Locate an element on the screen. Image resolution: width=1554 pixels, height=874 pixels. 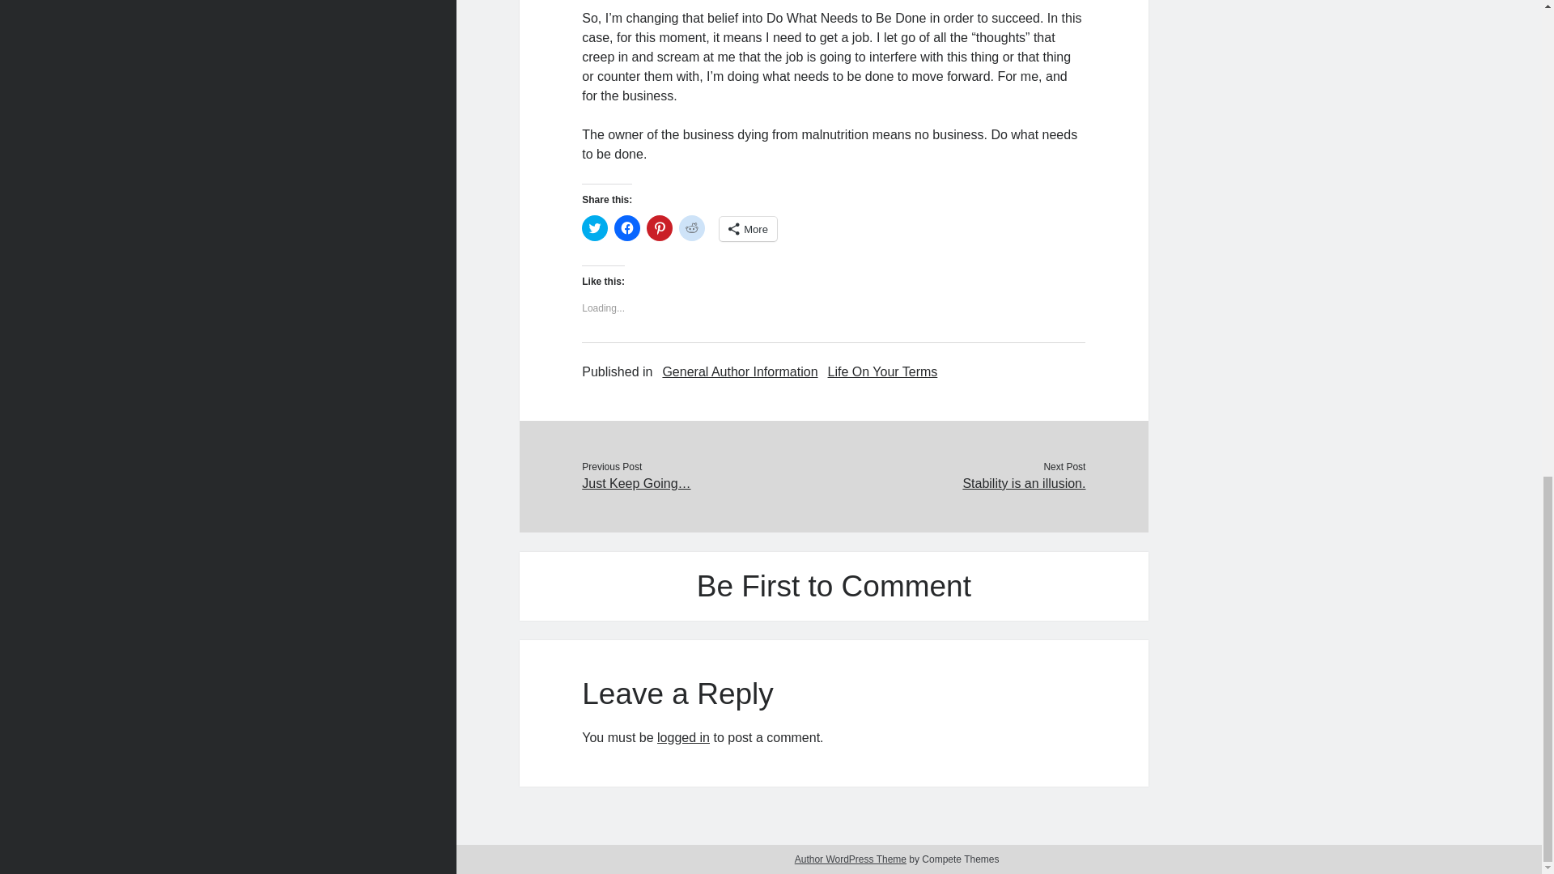
General Author Information is located at coordinates (739, 372).